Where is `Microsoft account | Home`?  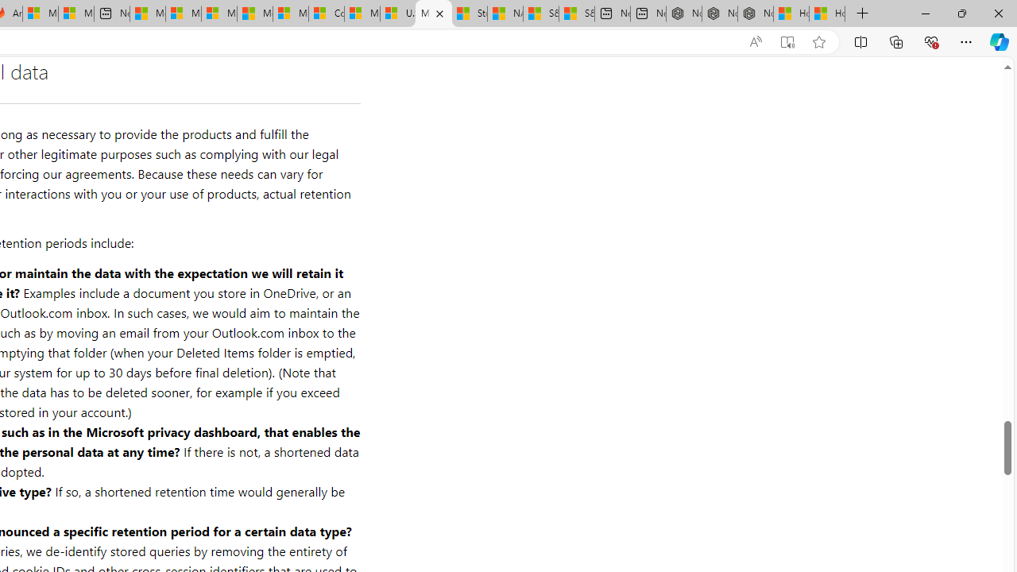
Microsoft account | Home is located at coordinates (219, 14).